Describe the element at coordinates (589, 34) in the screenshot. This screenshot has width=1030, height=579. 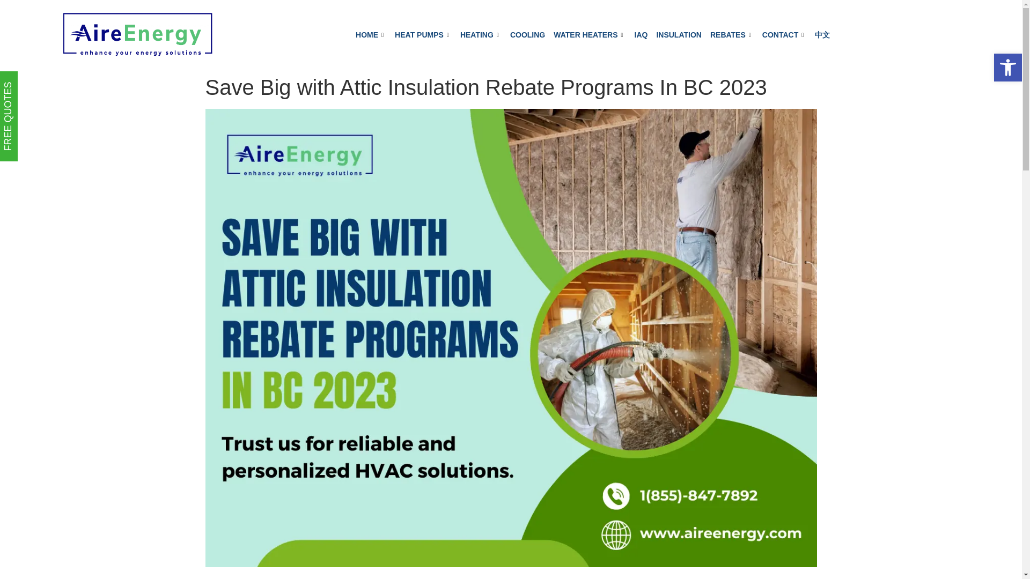
I see `WATER HEATERS` at that location.